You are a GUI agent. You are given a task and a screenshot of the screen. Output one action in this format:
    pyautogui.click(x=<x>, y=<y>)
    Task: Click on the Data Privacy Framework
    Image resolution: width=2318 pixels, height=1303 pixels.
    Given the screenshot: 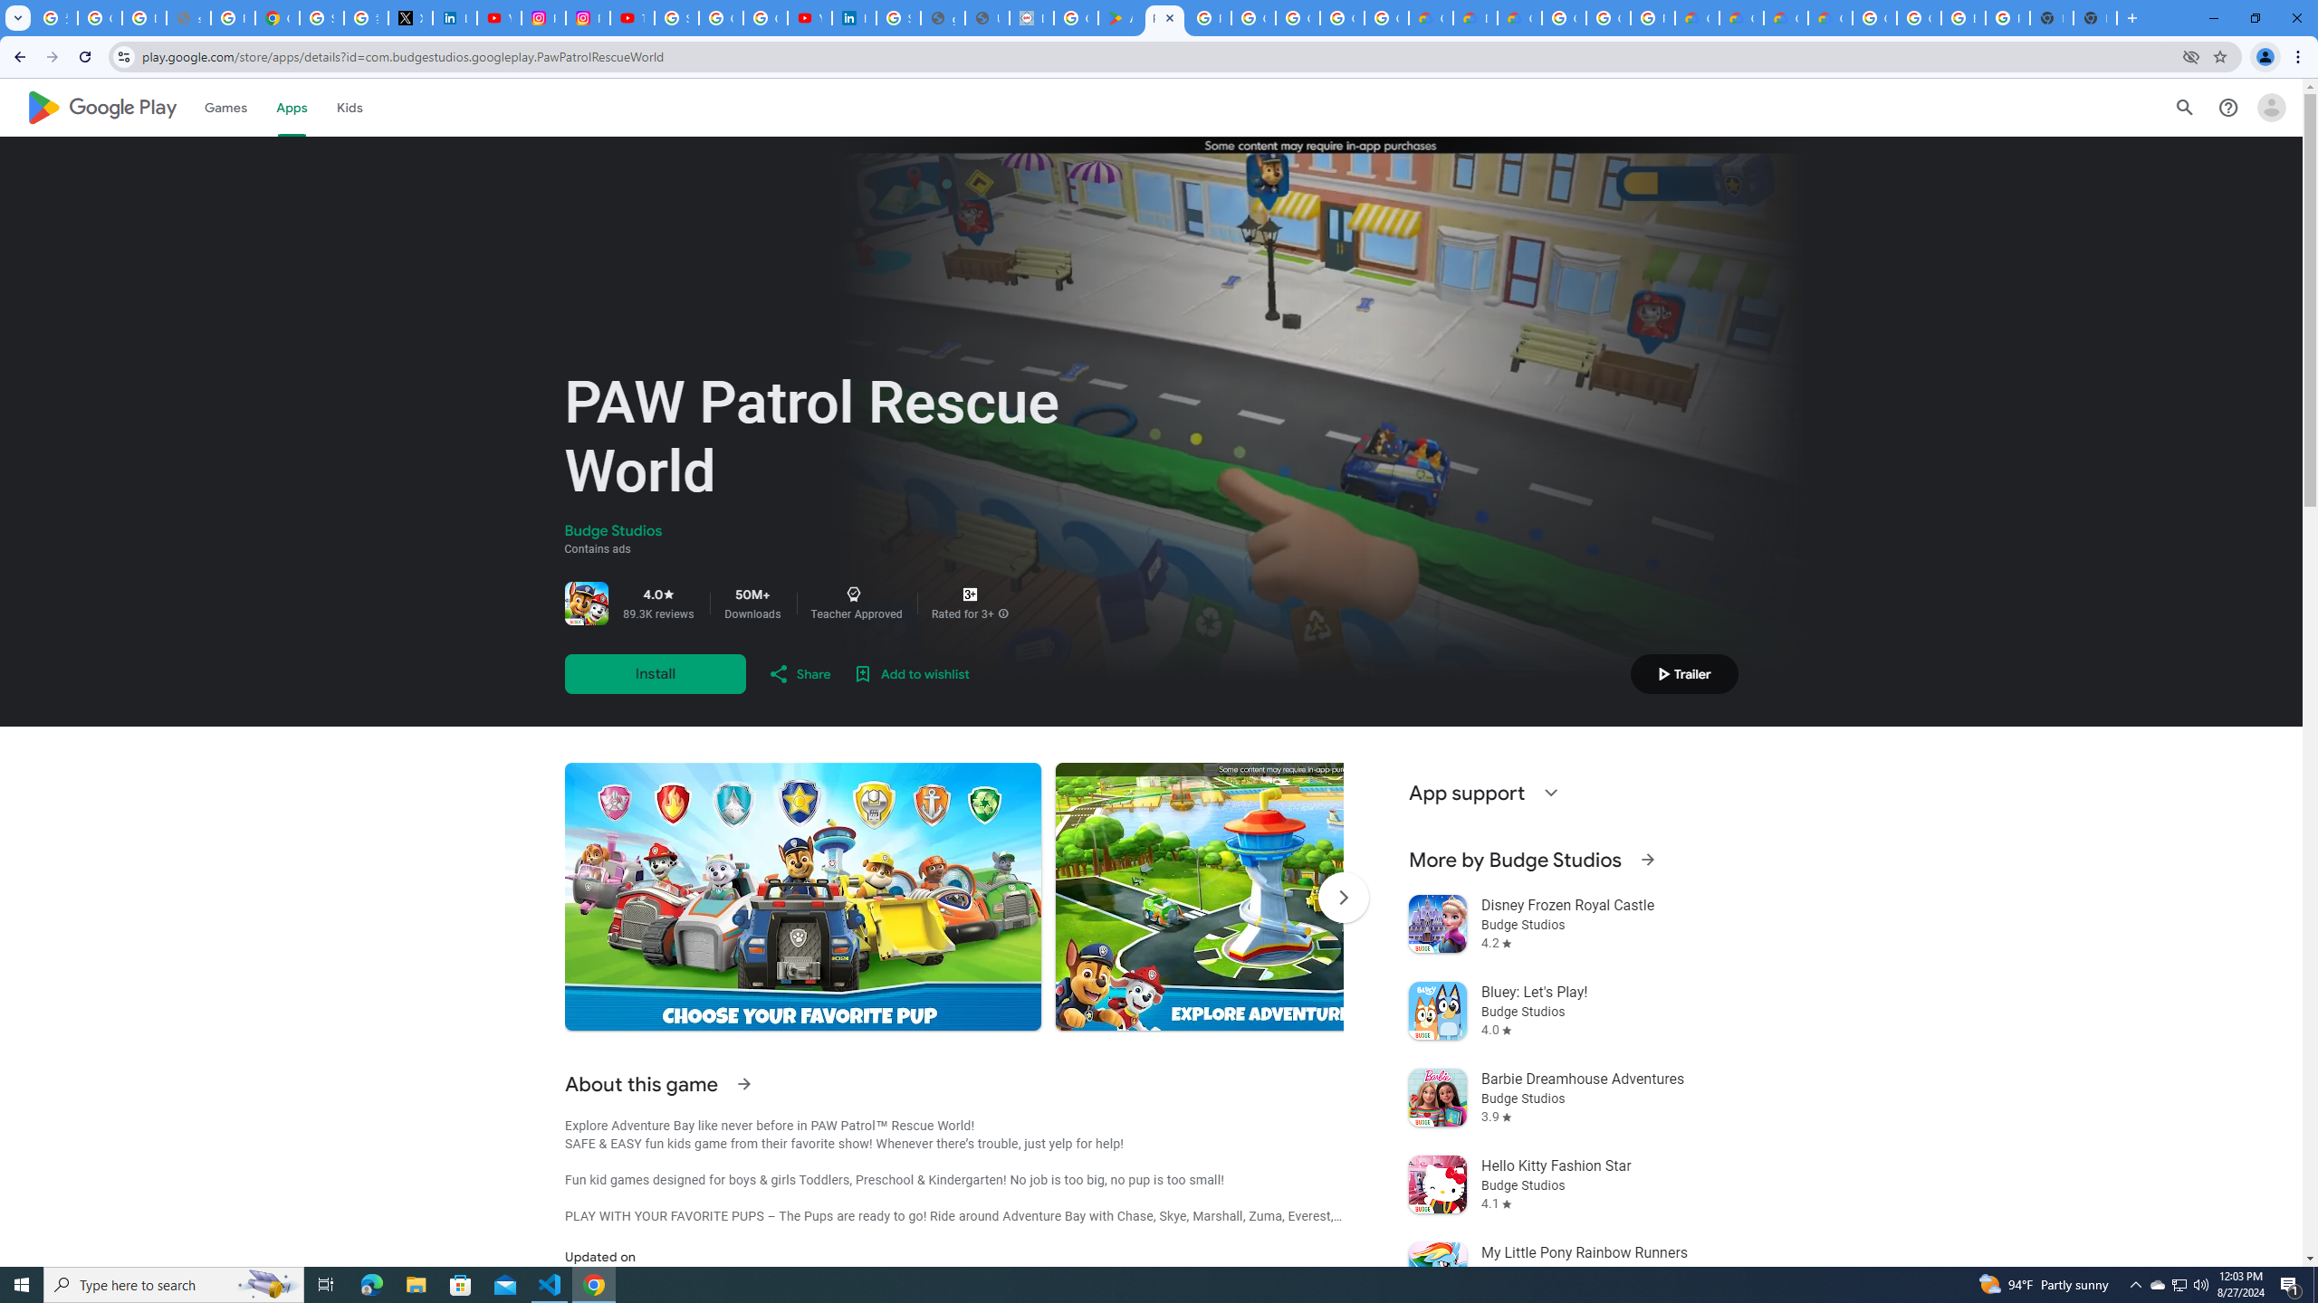 What is the action you would take?
    pyautogui.click(x=1030, y=18)
    